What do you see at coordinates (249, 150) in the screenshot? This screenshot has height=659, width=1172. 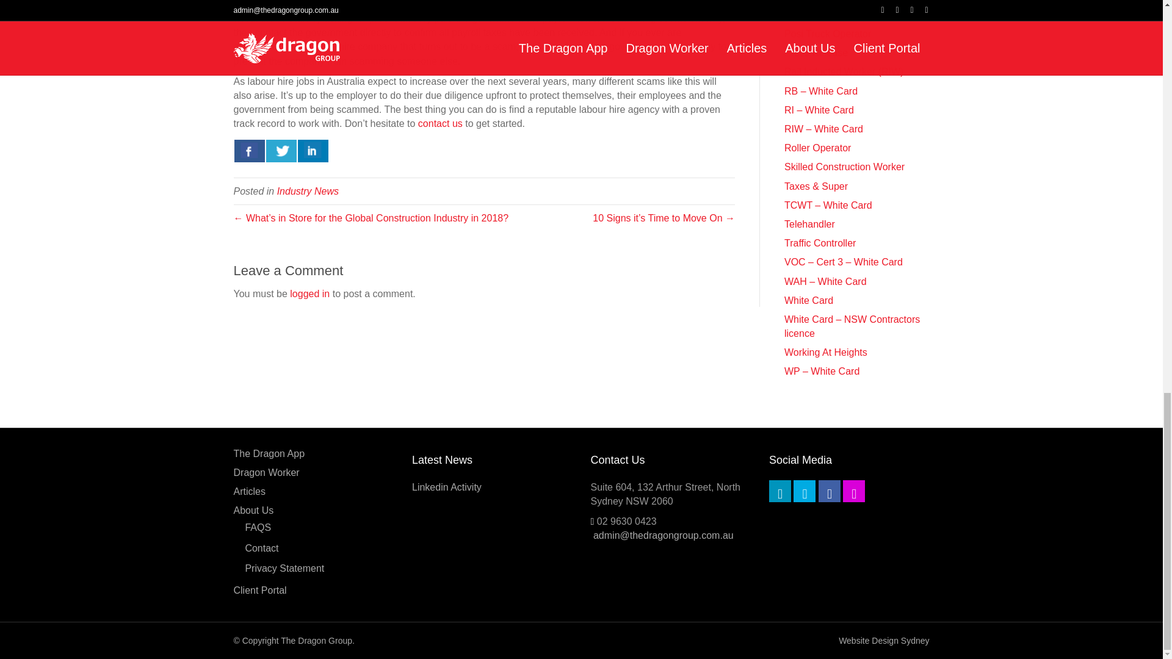 I see `Share On Facebook` at bounding box center [249, 150].